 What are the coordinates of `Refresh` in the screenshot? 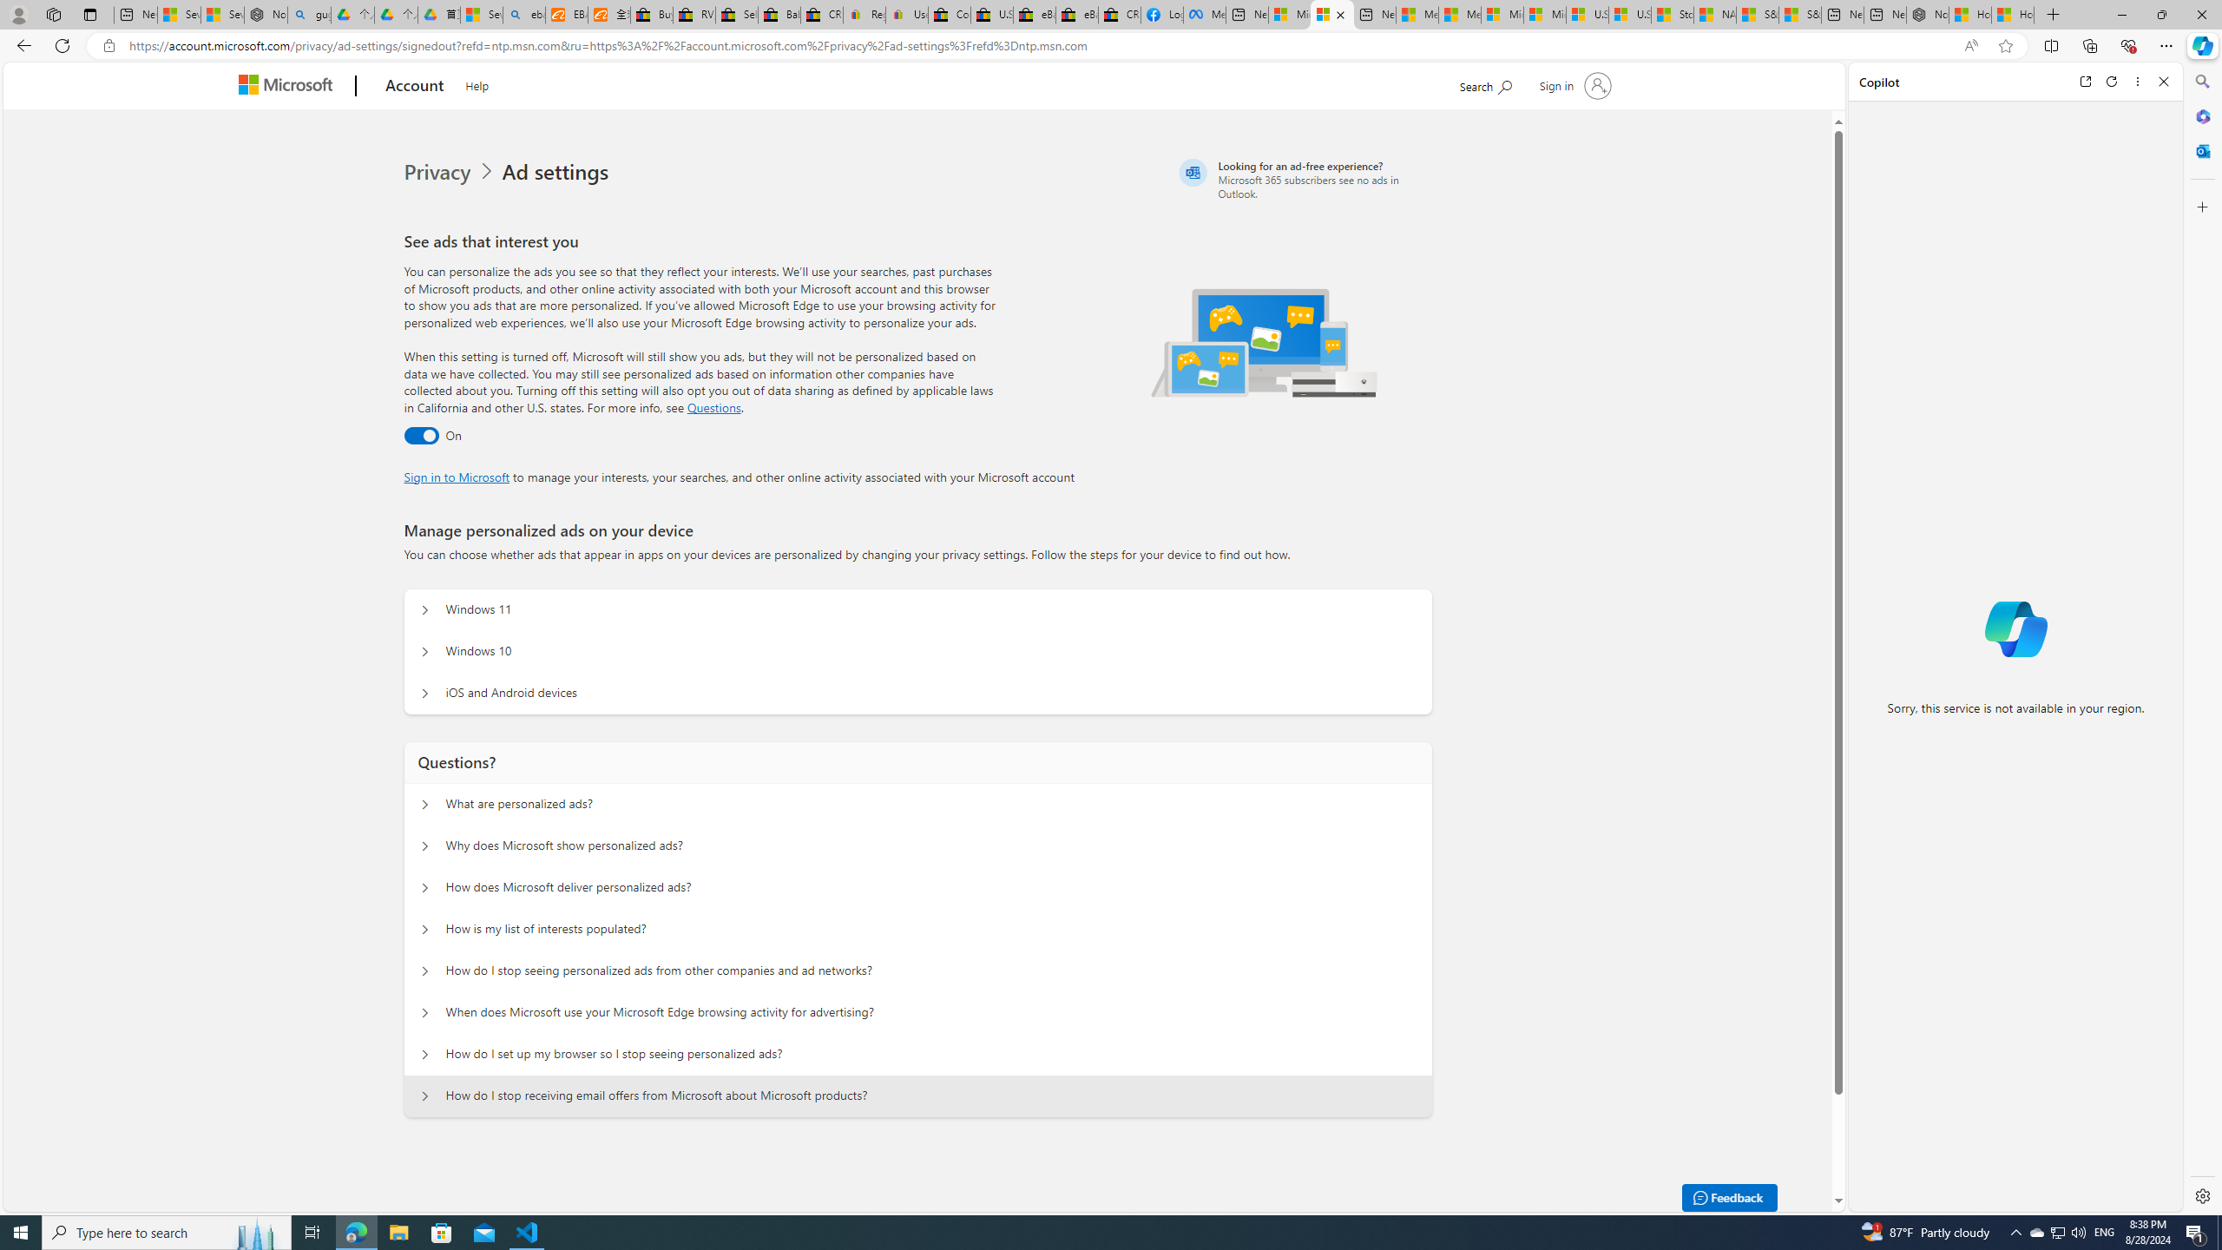 It's located at (2112, 82).